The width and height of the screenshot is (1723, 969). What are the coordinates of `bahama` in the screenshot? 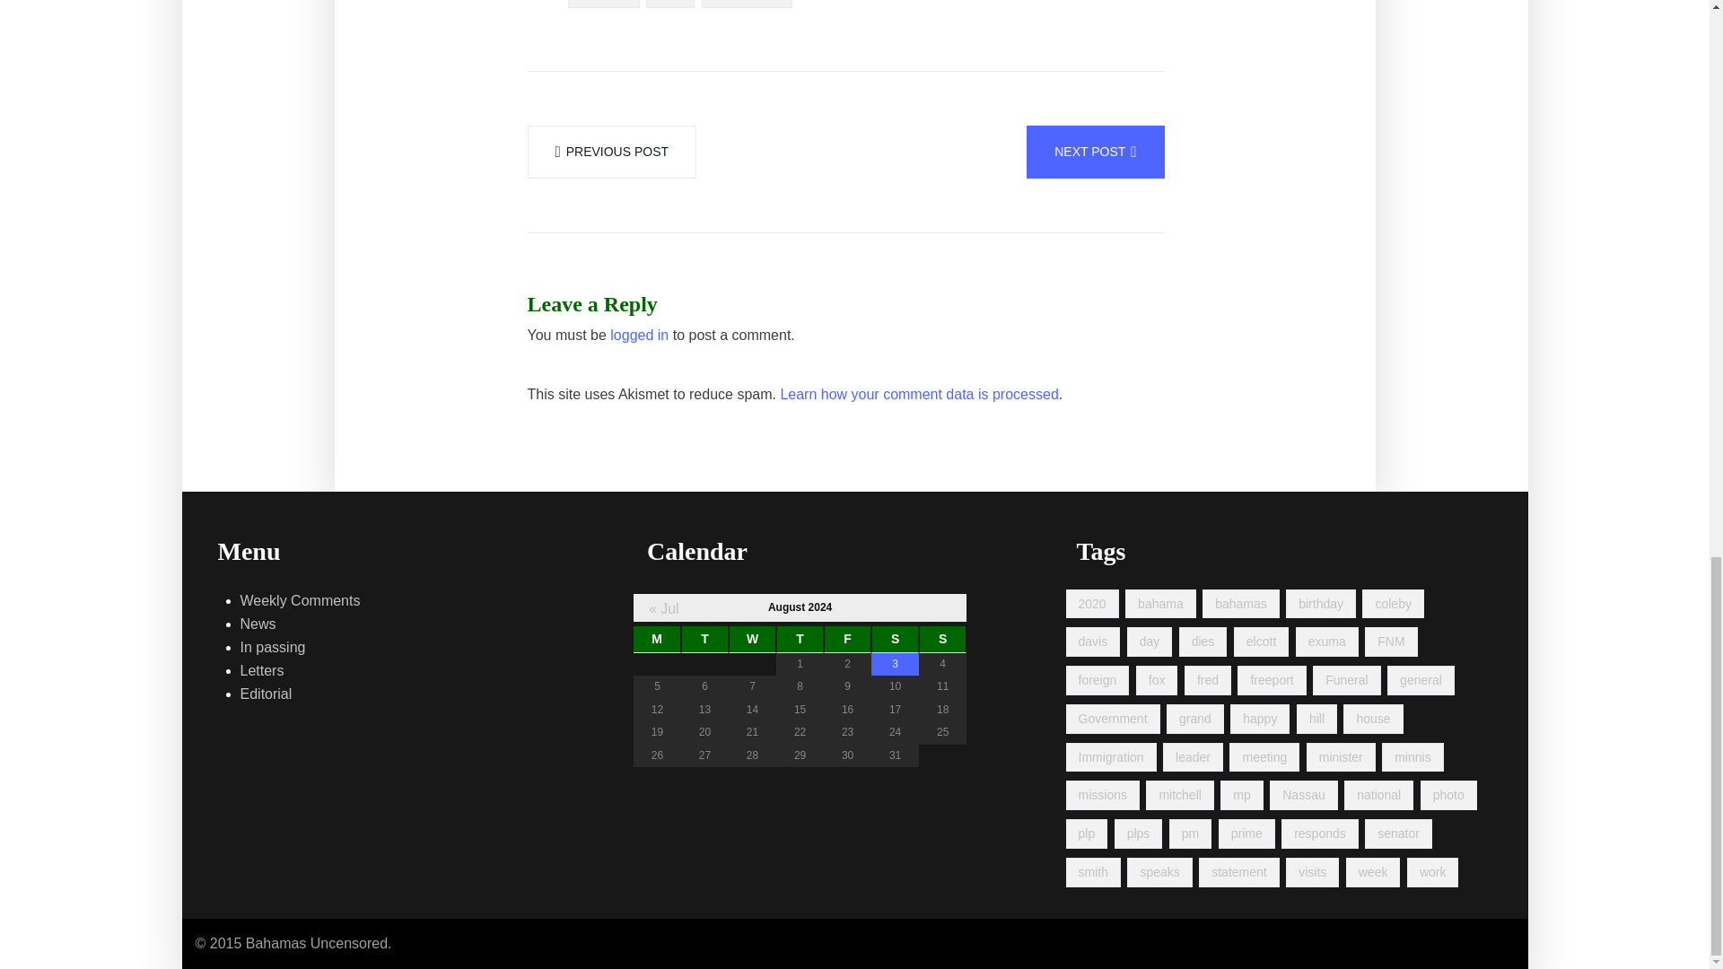 It's located at (1159, 604).